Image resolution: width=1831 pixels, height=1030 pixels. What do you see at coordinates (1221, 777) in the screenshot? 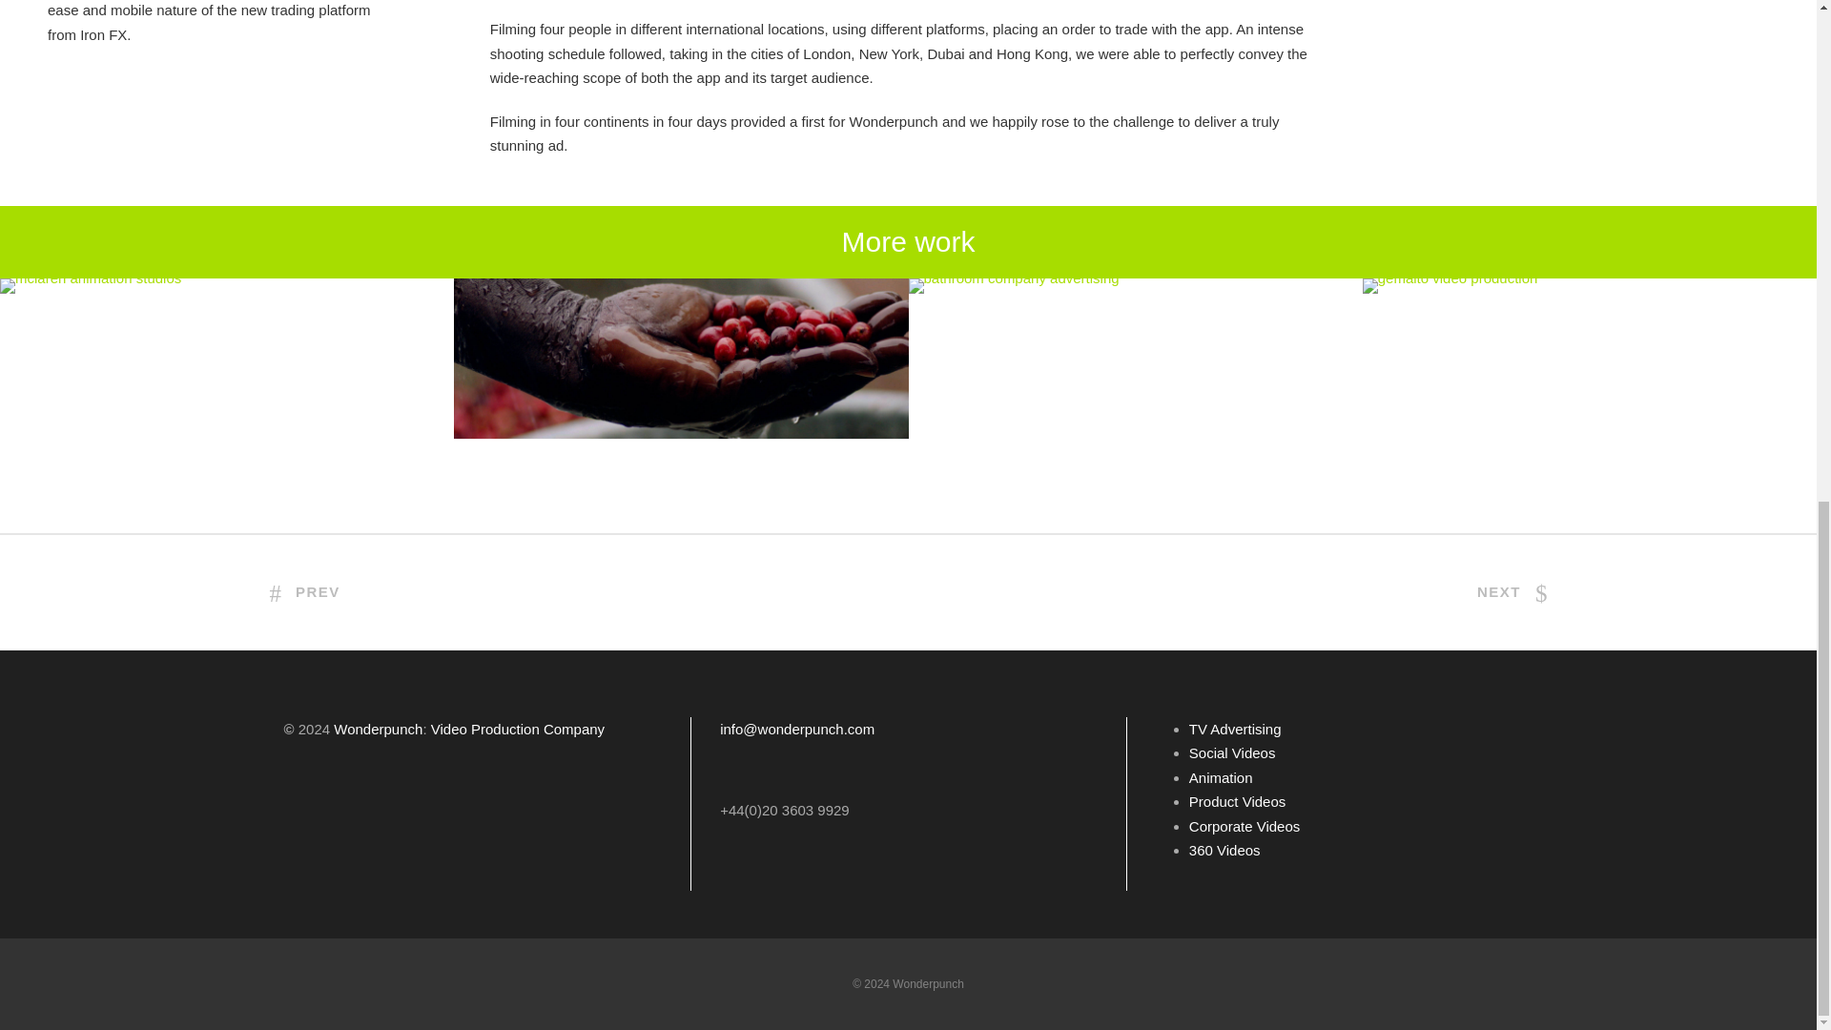
I see `Animation` at bounding box center [1221, 777].